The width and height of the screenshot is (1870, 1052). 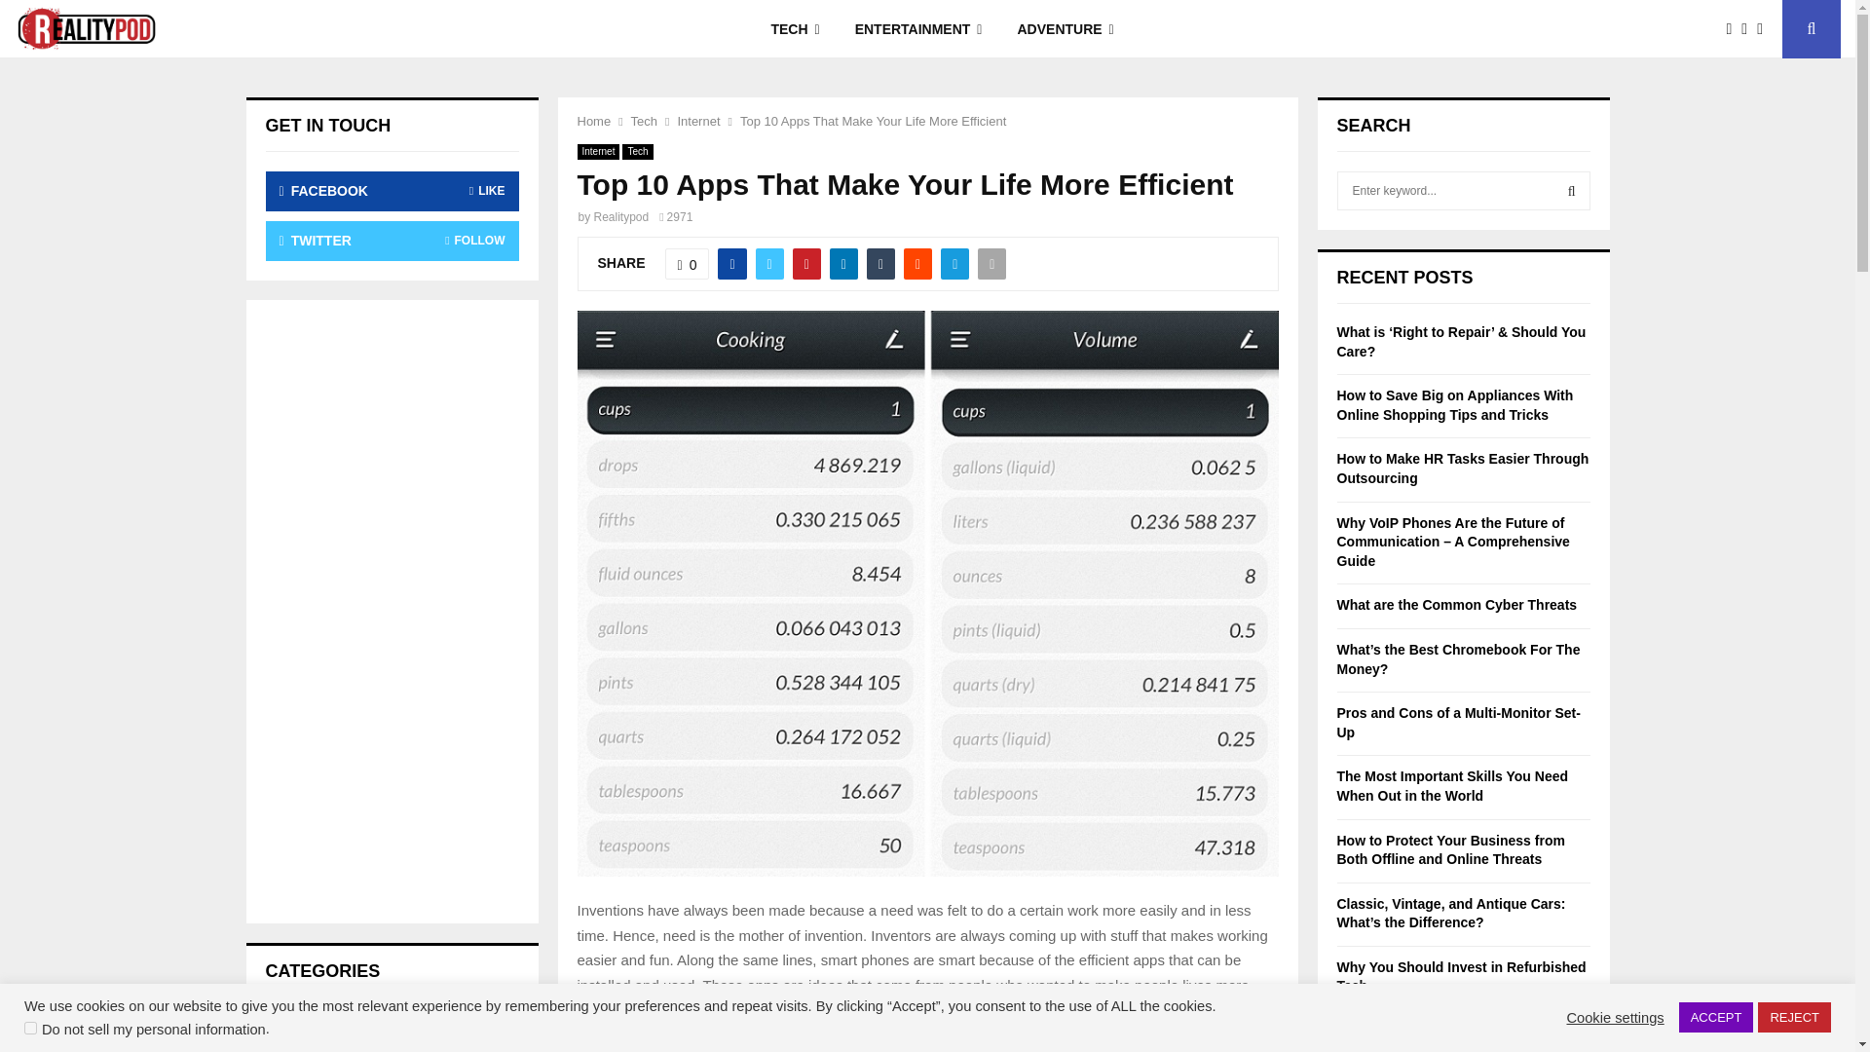 What do you see at coordinates (597, 152) in the screenshot?
I see `Internet` at bounding box center [597, 152].